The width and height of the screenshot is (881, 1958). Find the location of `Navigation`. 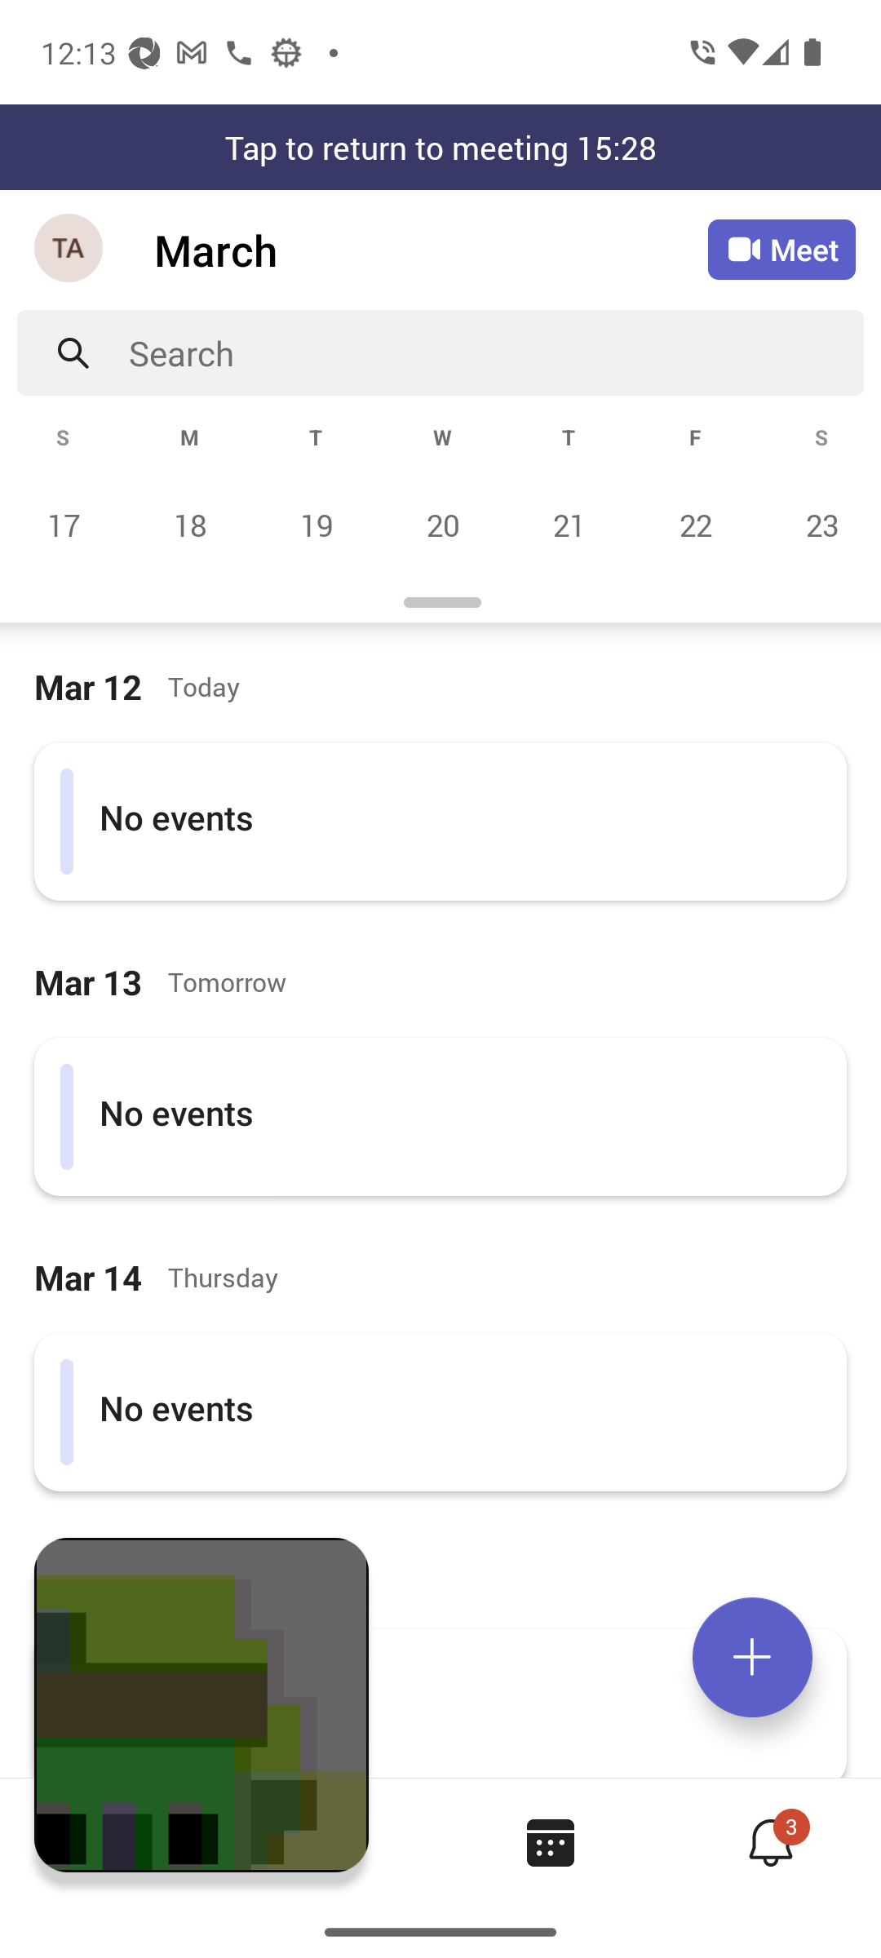

Navigation is located at coordinates (70, 250).